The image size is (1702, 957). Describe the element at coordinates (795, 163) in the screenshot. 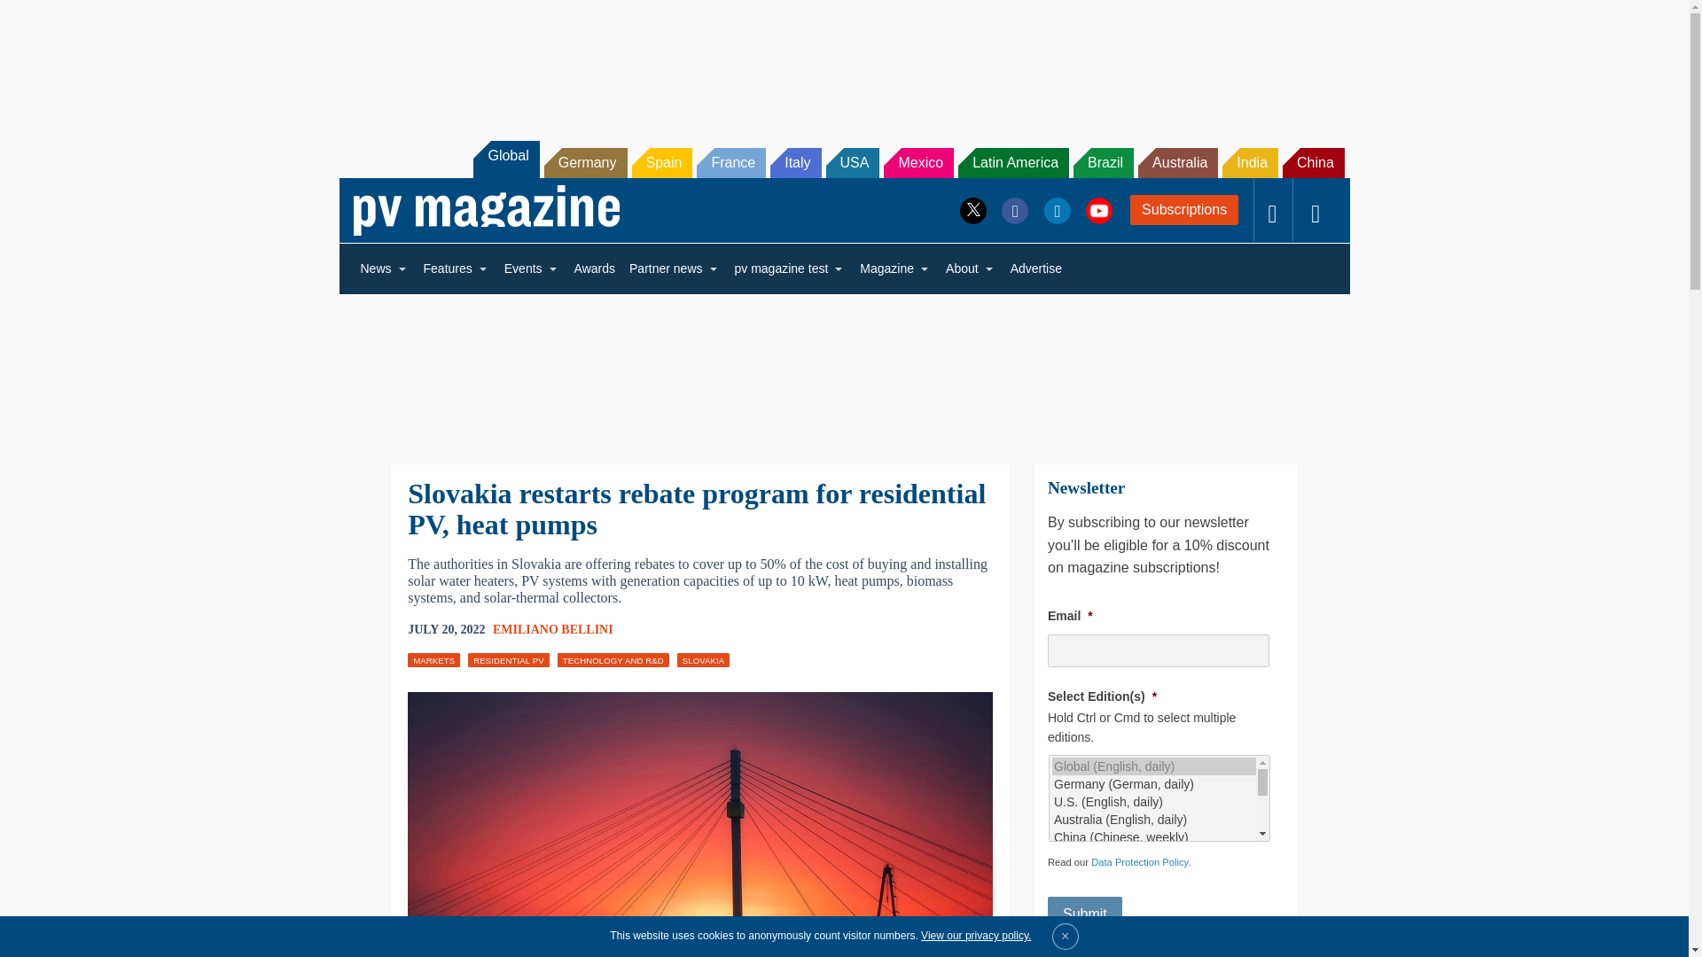

I see `Italy` at that location.